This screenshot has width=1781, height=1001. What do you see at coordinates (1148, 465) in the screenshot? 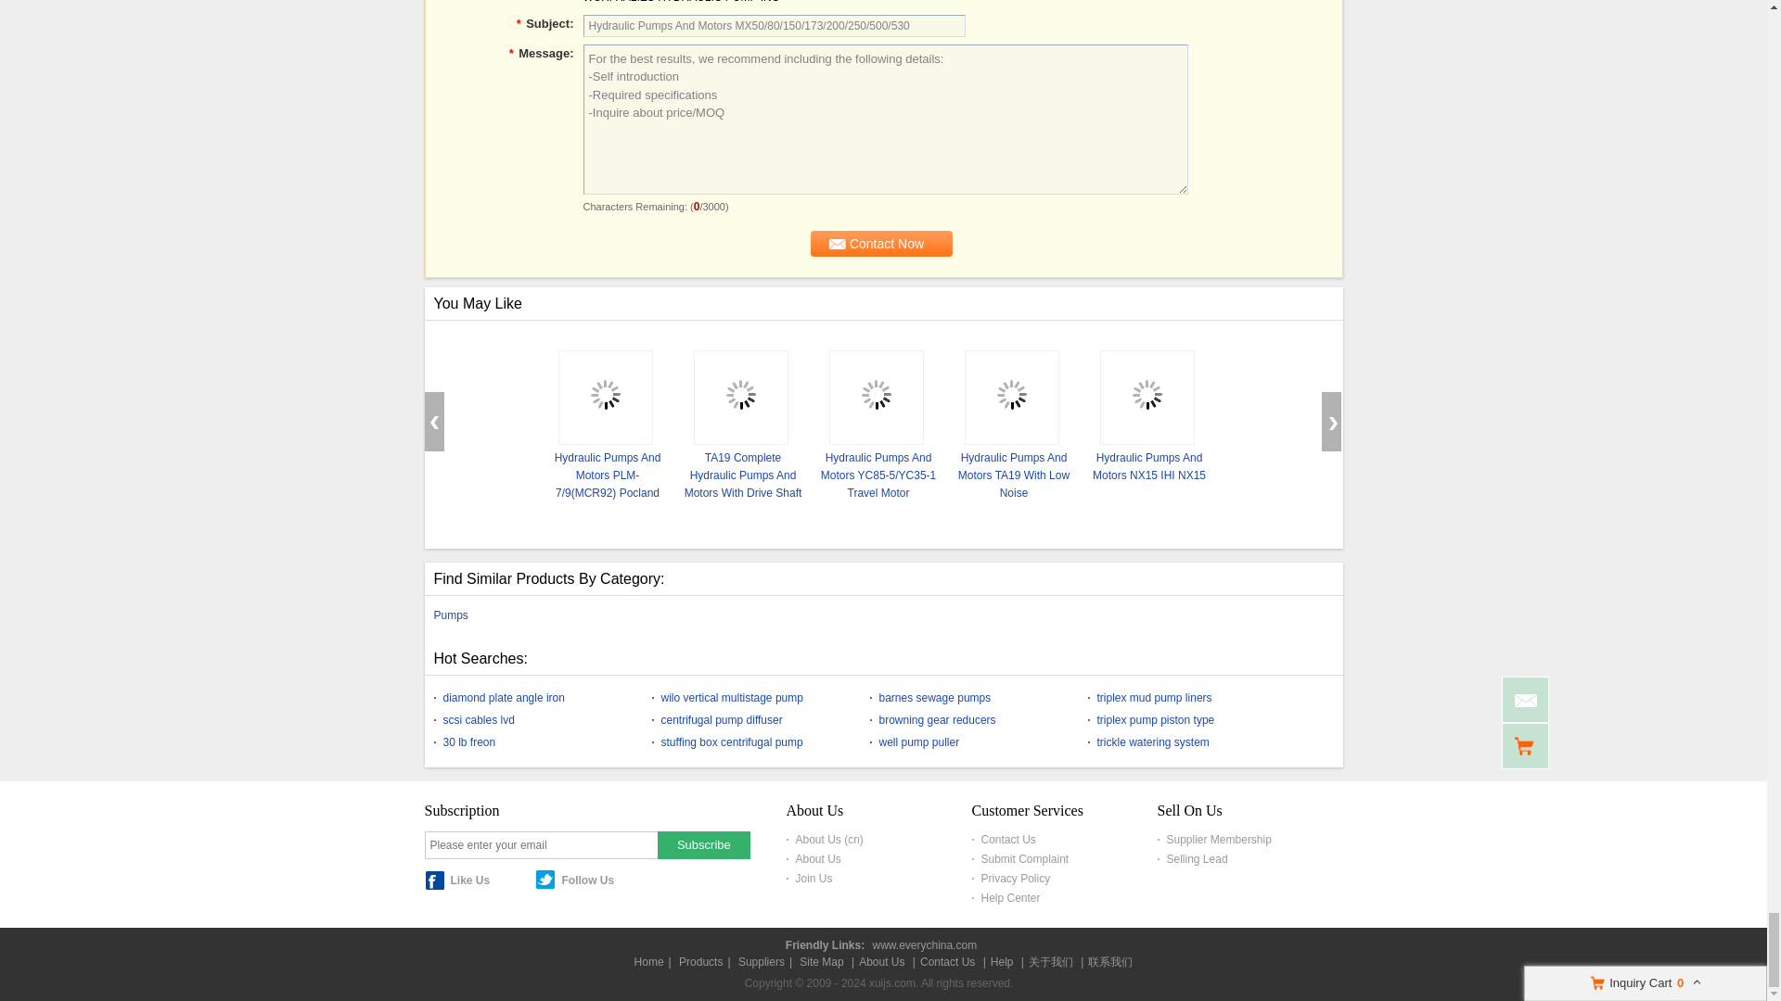
I see `Cheap Hydraulic Pumps And Motors NX15 IHI NX15 for sale` at bounding box center [1148, 465].